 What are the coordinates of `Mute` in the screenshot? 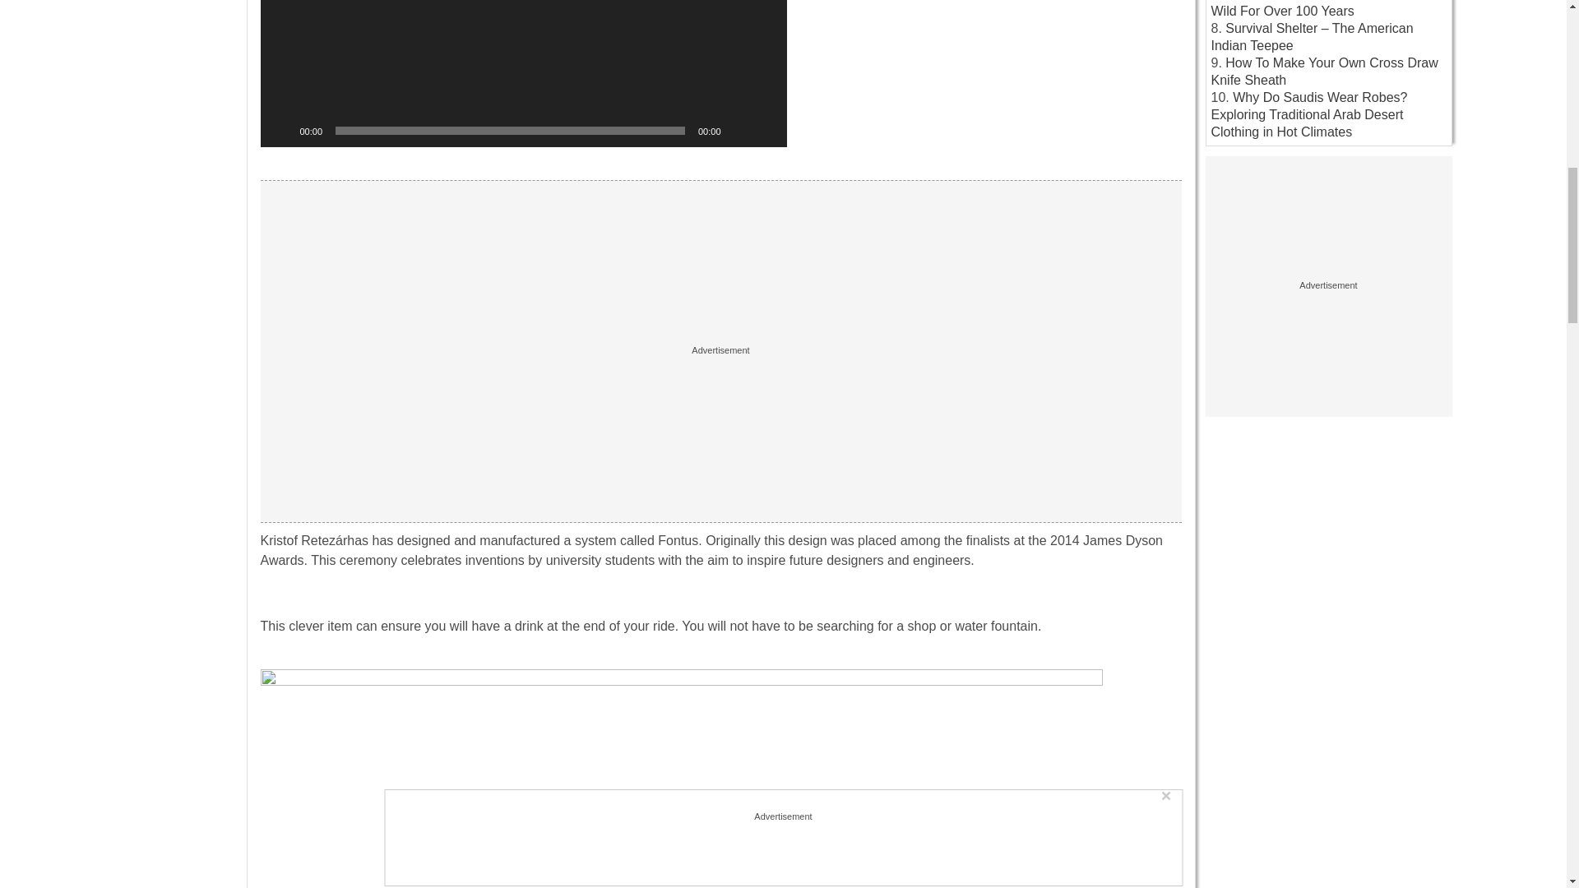 It's located at (739, 130).